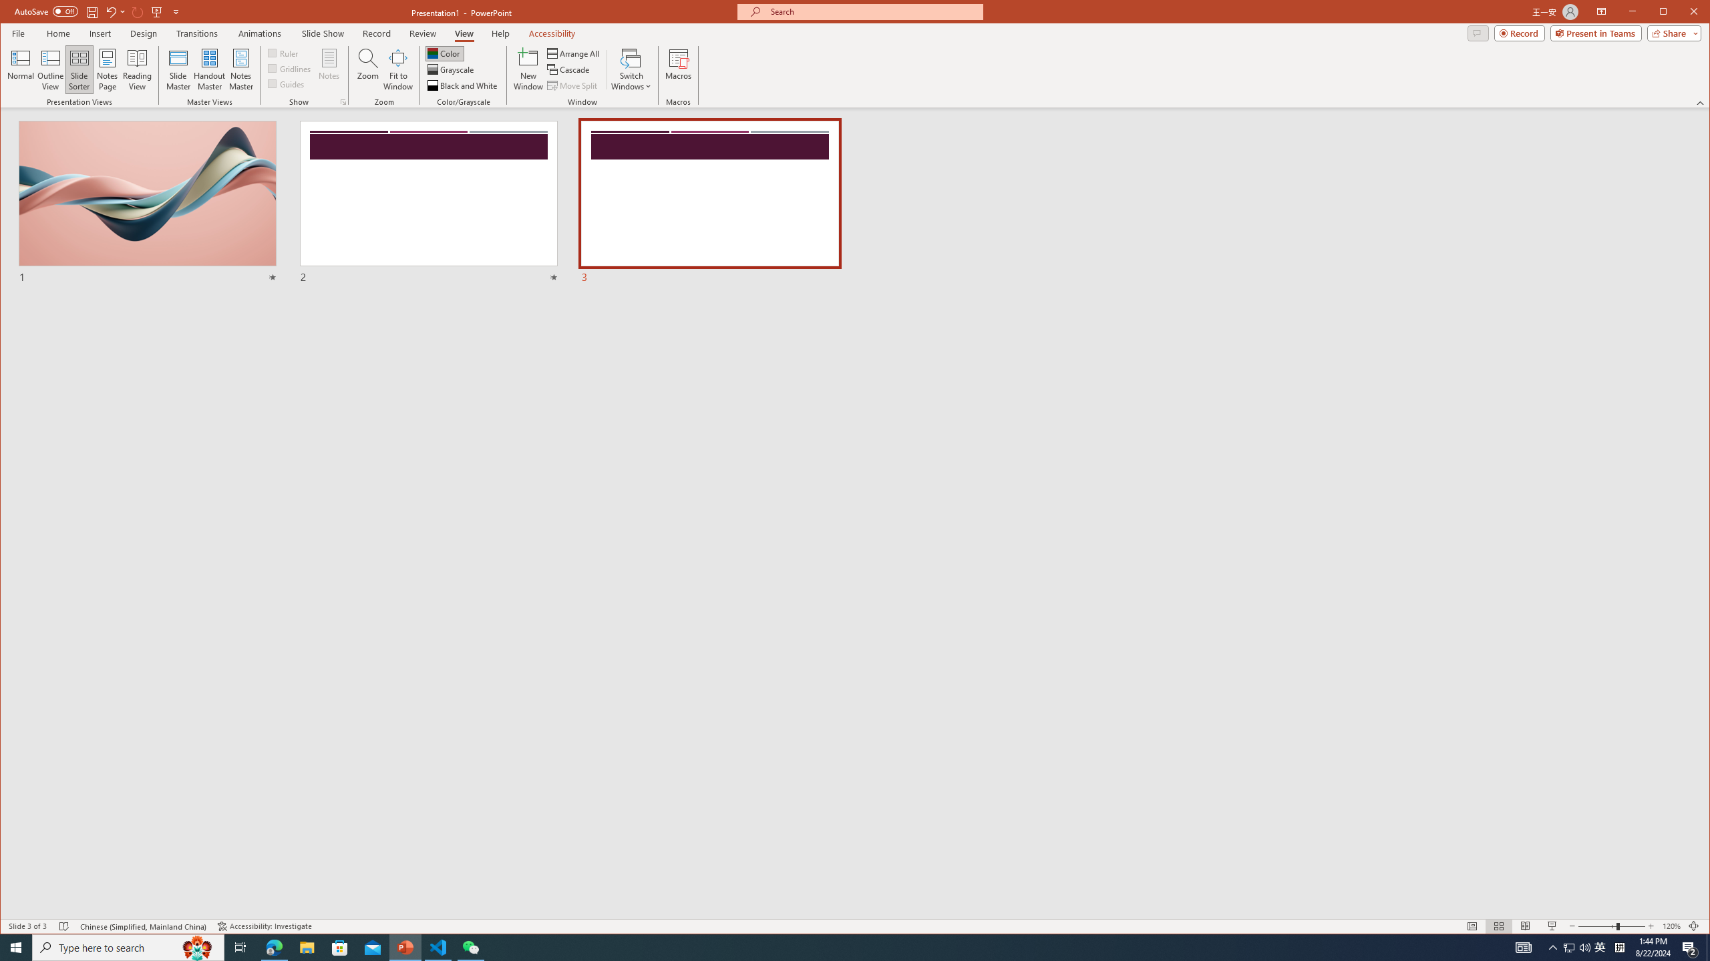  I want to click on Move Split, so click(573, 85).